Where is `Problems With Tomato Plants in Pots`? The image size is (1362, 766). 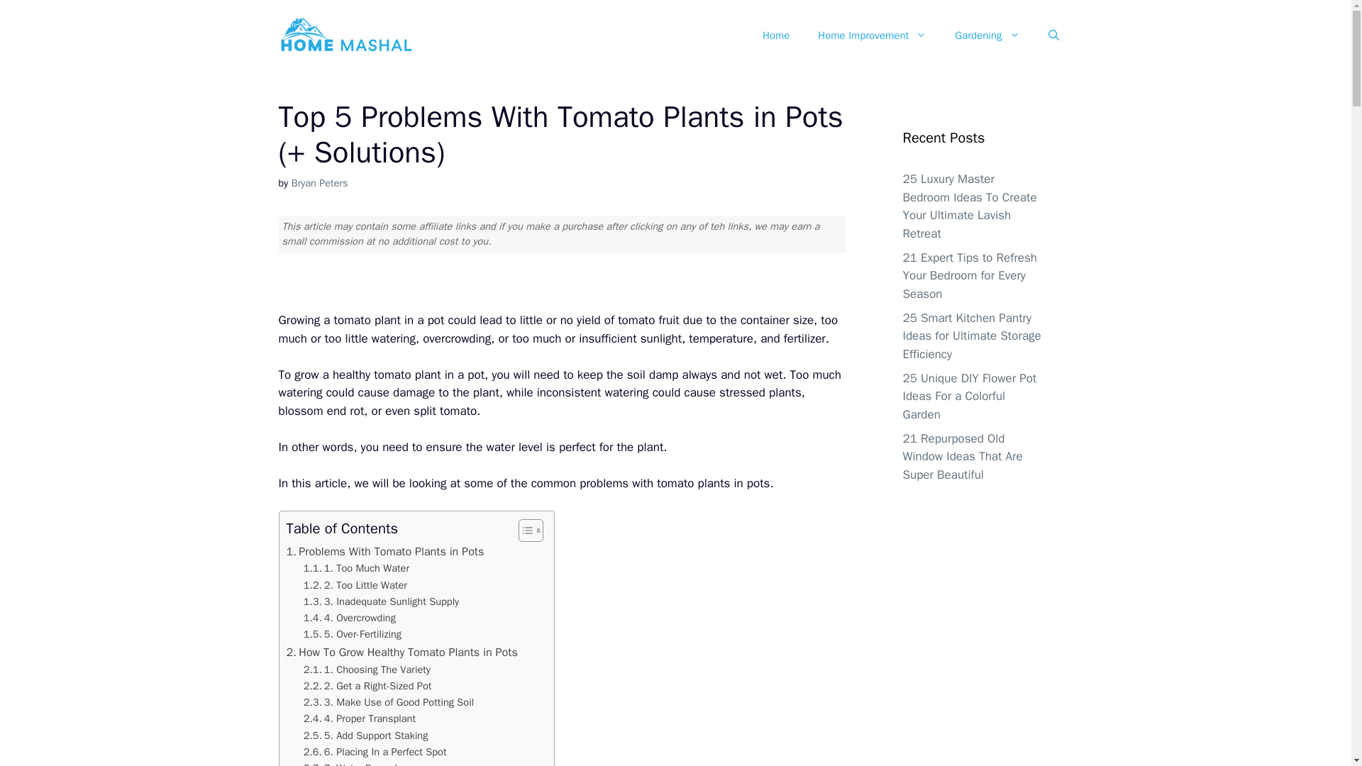 Problems With Tomato Plants in Pots is located at coordinates (385, 551).